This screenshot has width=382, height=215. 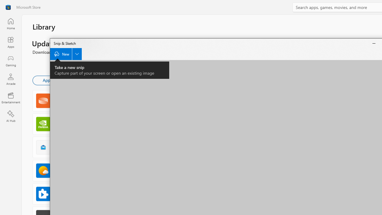 I want to click on Gaming, so click(x=11, y=61).